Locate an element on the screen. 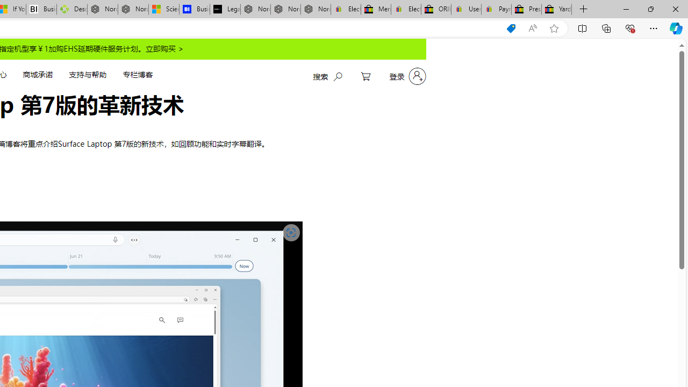 Image resolution: width=688 pixels, height=387 pixels. User Privacy Notice | eBay is located at coordinates (465, 10).